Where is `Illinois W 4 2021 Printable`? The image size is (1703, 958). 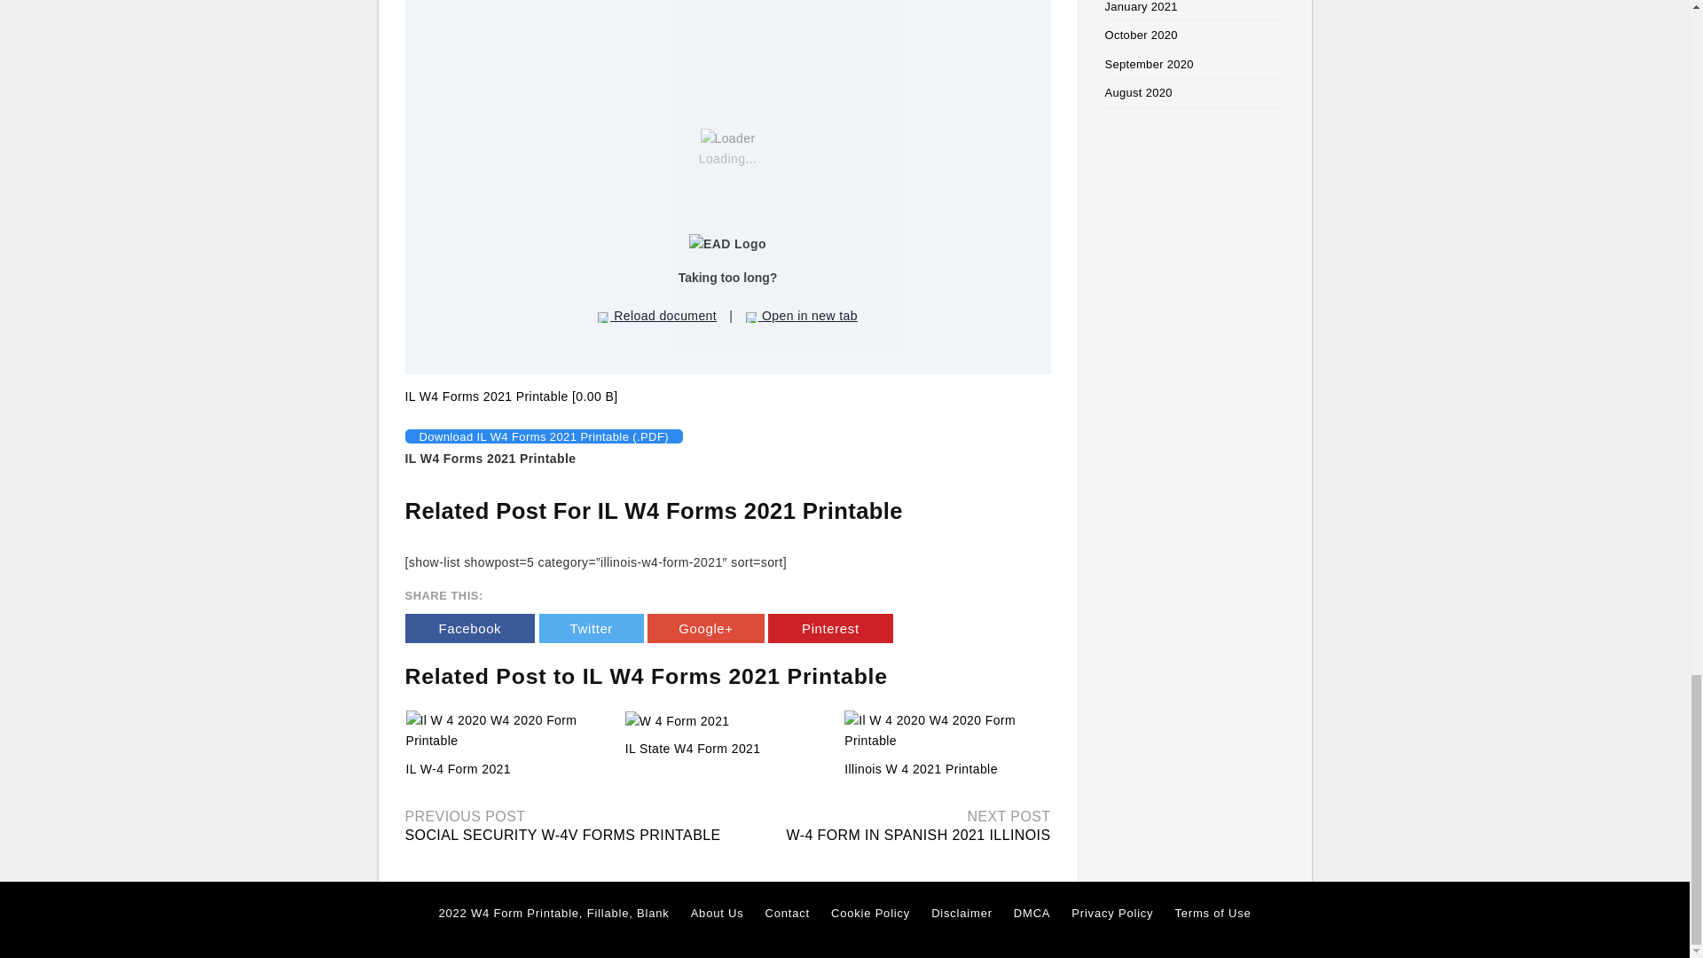
Illinois W 4 2021 Printable is located at coordinates (921, 768).